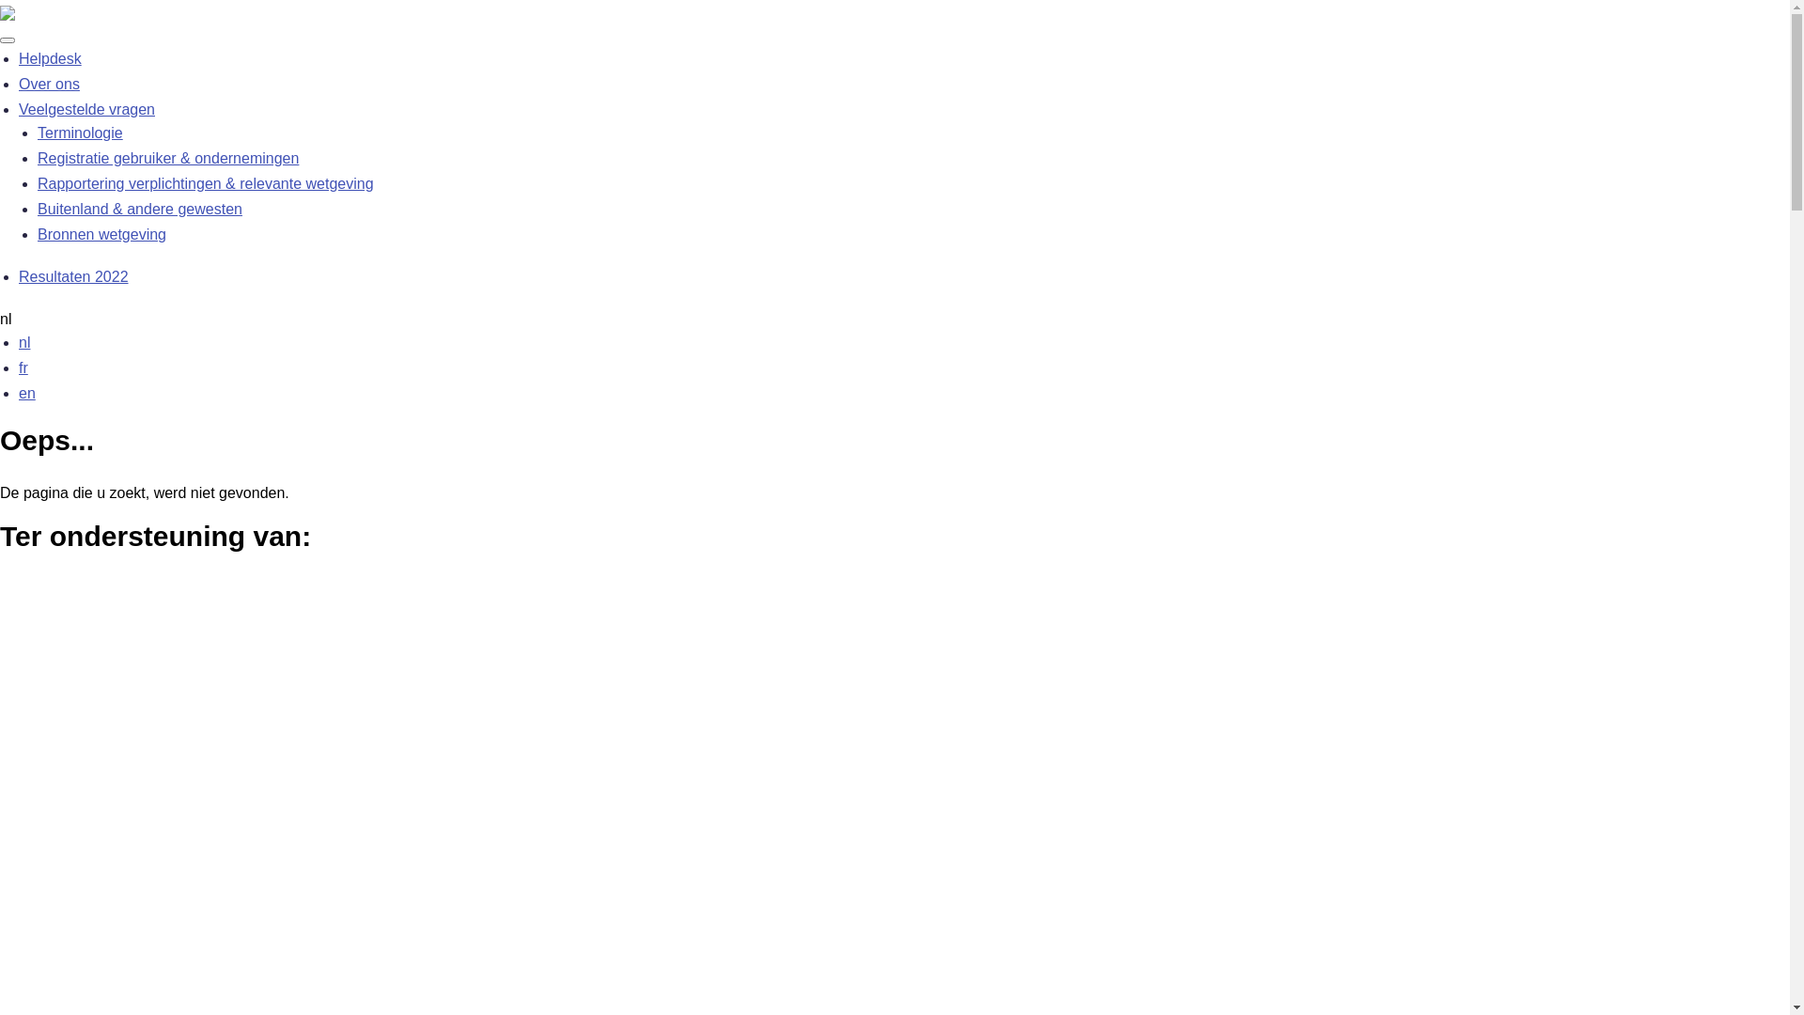  What do you see at coordinates (86, 109) in the screenshot?
I see `Veelgestelde vragen` at bounding box center [86, 109].